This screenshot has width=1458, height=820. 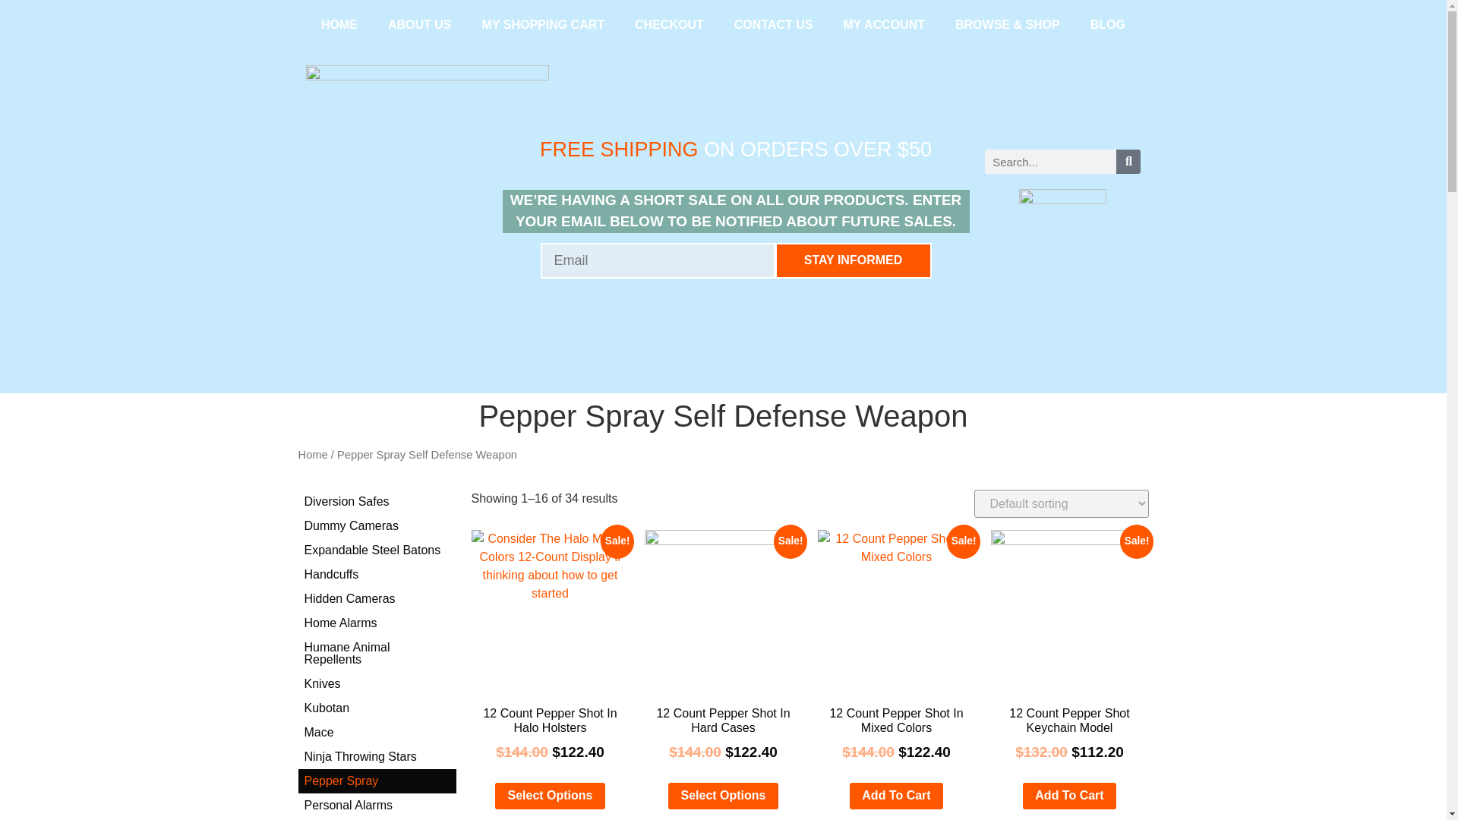 I want to click on Humane Animal Repellents, so click(x=376, y=653).